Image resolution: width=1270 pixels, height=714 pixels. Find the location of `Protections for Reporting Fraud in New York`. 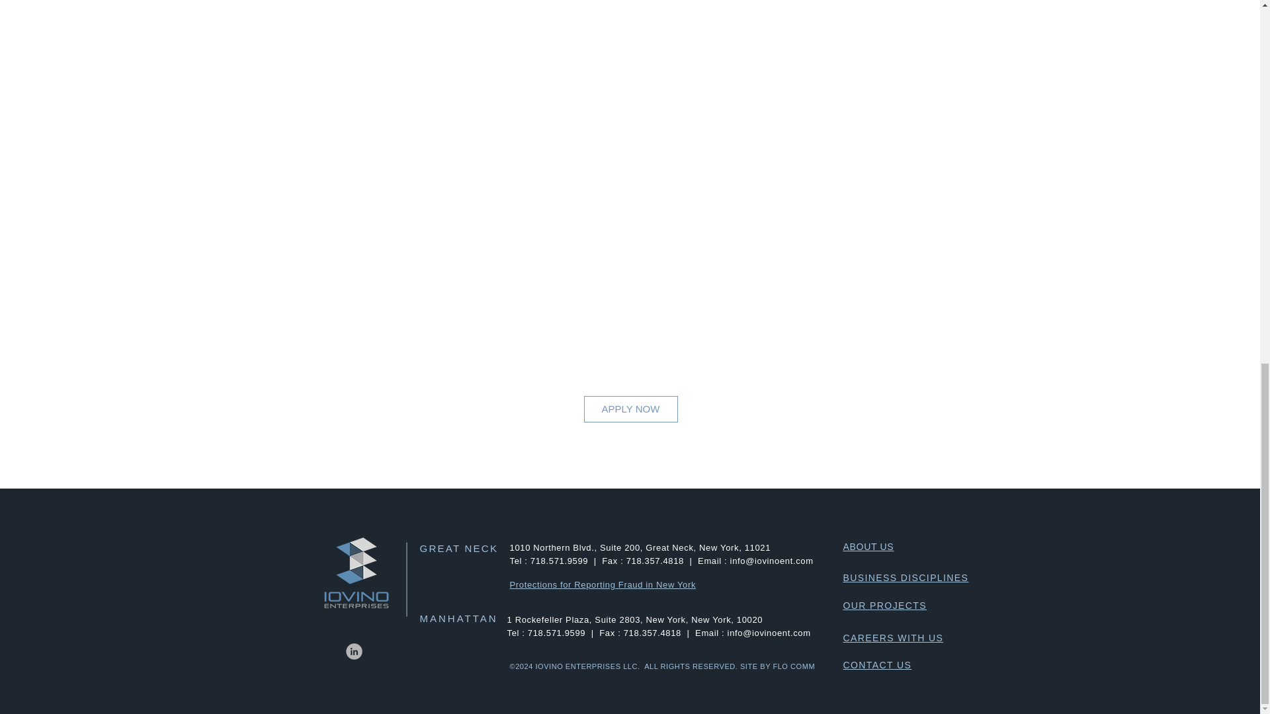

Protections for Reporting Fraud in New York is located at coordinates (602, 584).